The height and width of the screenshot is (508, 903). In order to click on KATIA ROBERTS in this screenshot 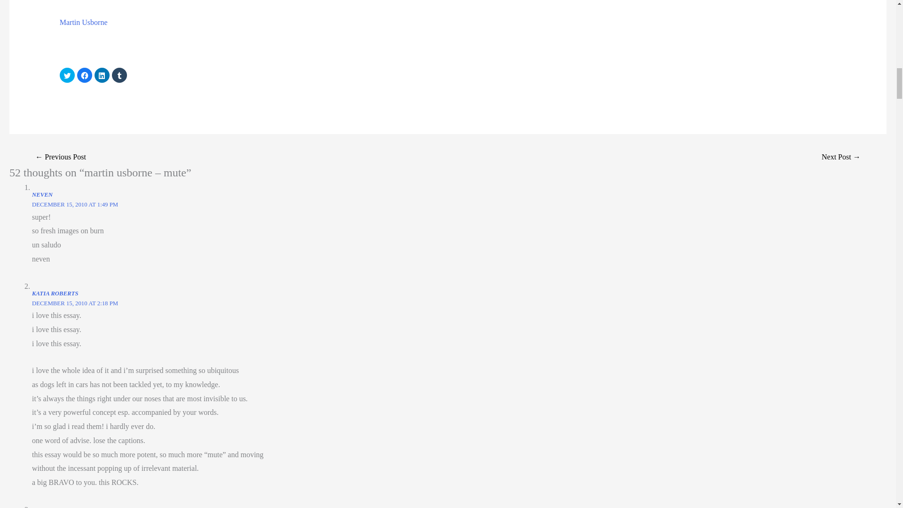, I will do `click(55, 293)`.